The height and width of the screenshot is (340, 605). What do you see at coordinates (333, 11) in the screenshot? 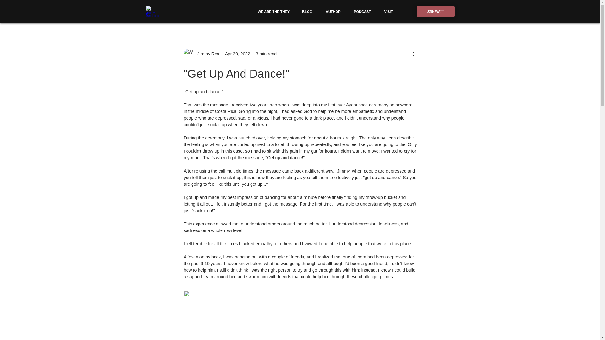
I see `AUTHOR` at bounding box center [333, 11].